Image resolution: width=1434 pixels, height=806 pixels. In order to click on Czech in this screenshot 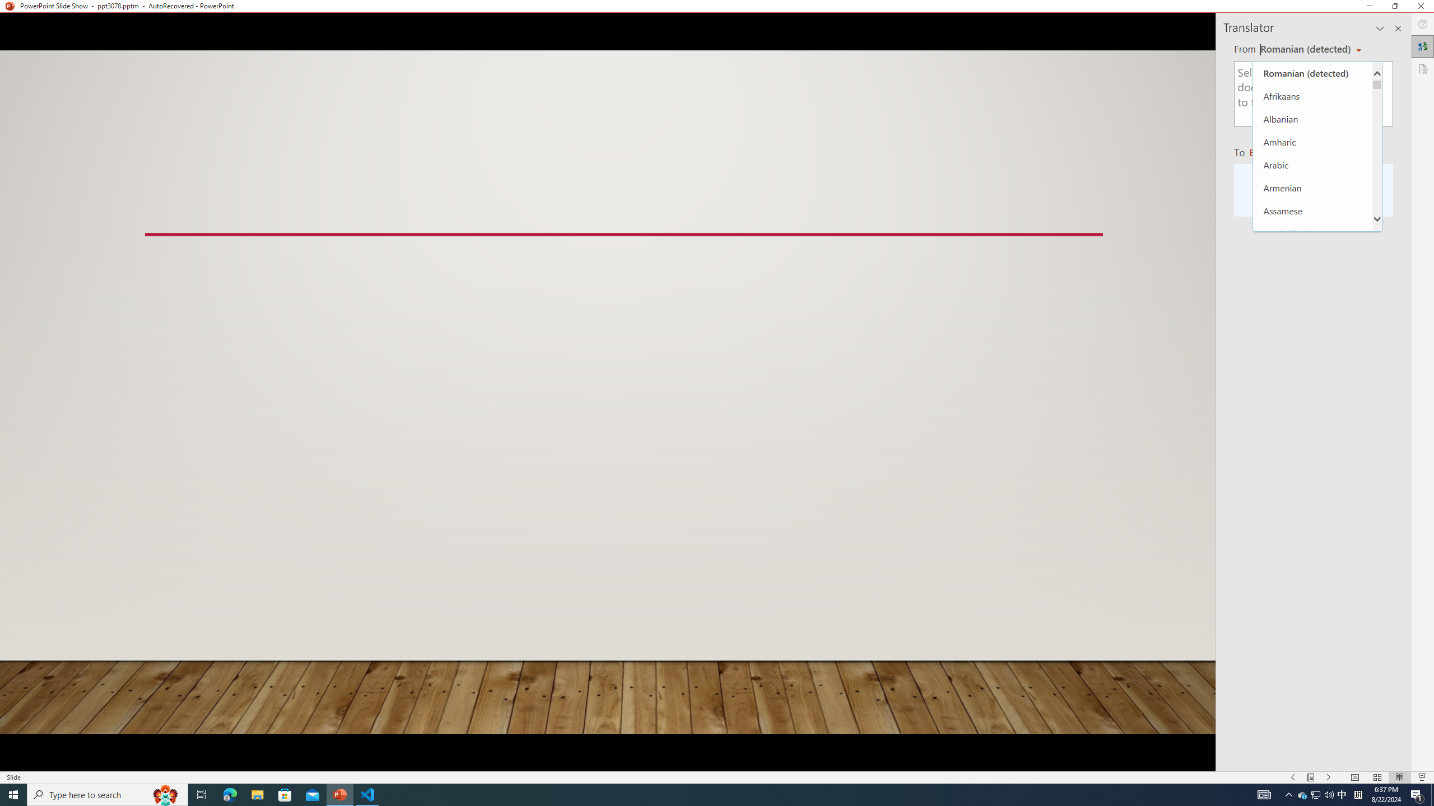, I will do `click(1312, 577)`.